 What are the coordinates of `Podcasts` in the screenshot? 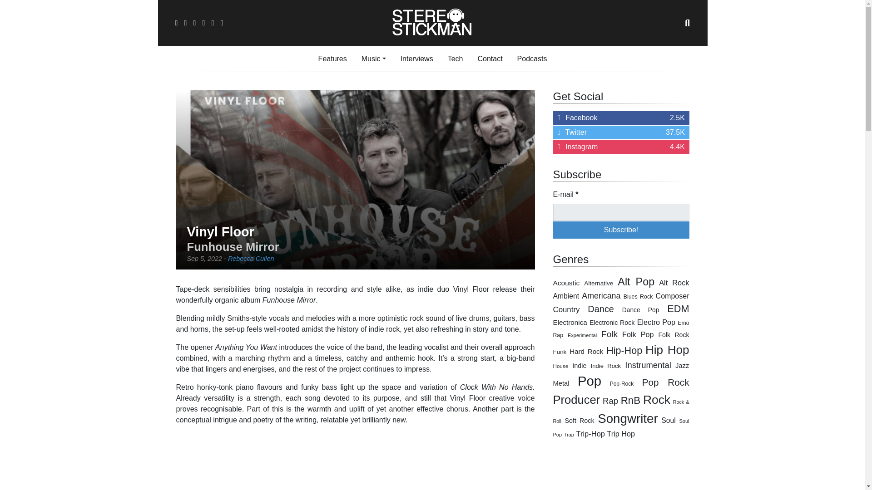 It's located at (532, 59).